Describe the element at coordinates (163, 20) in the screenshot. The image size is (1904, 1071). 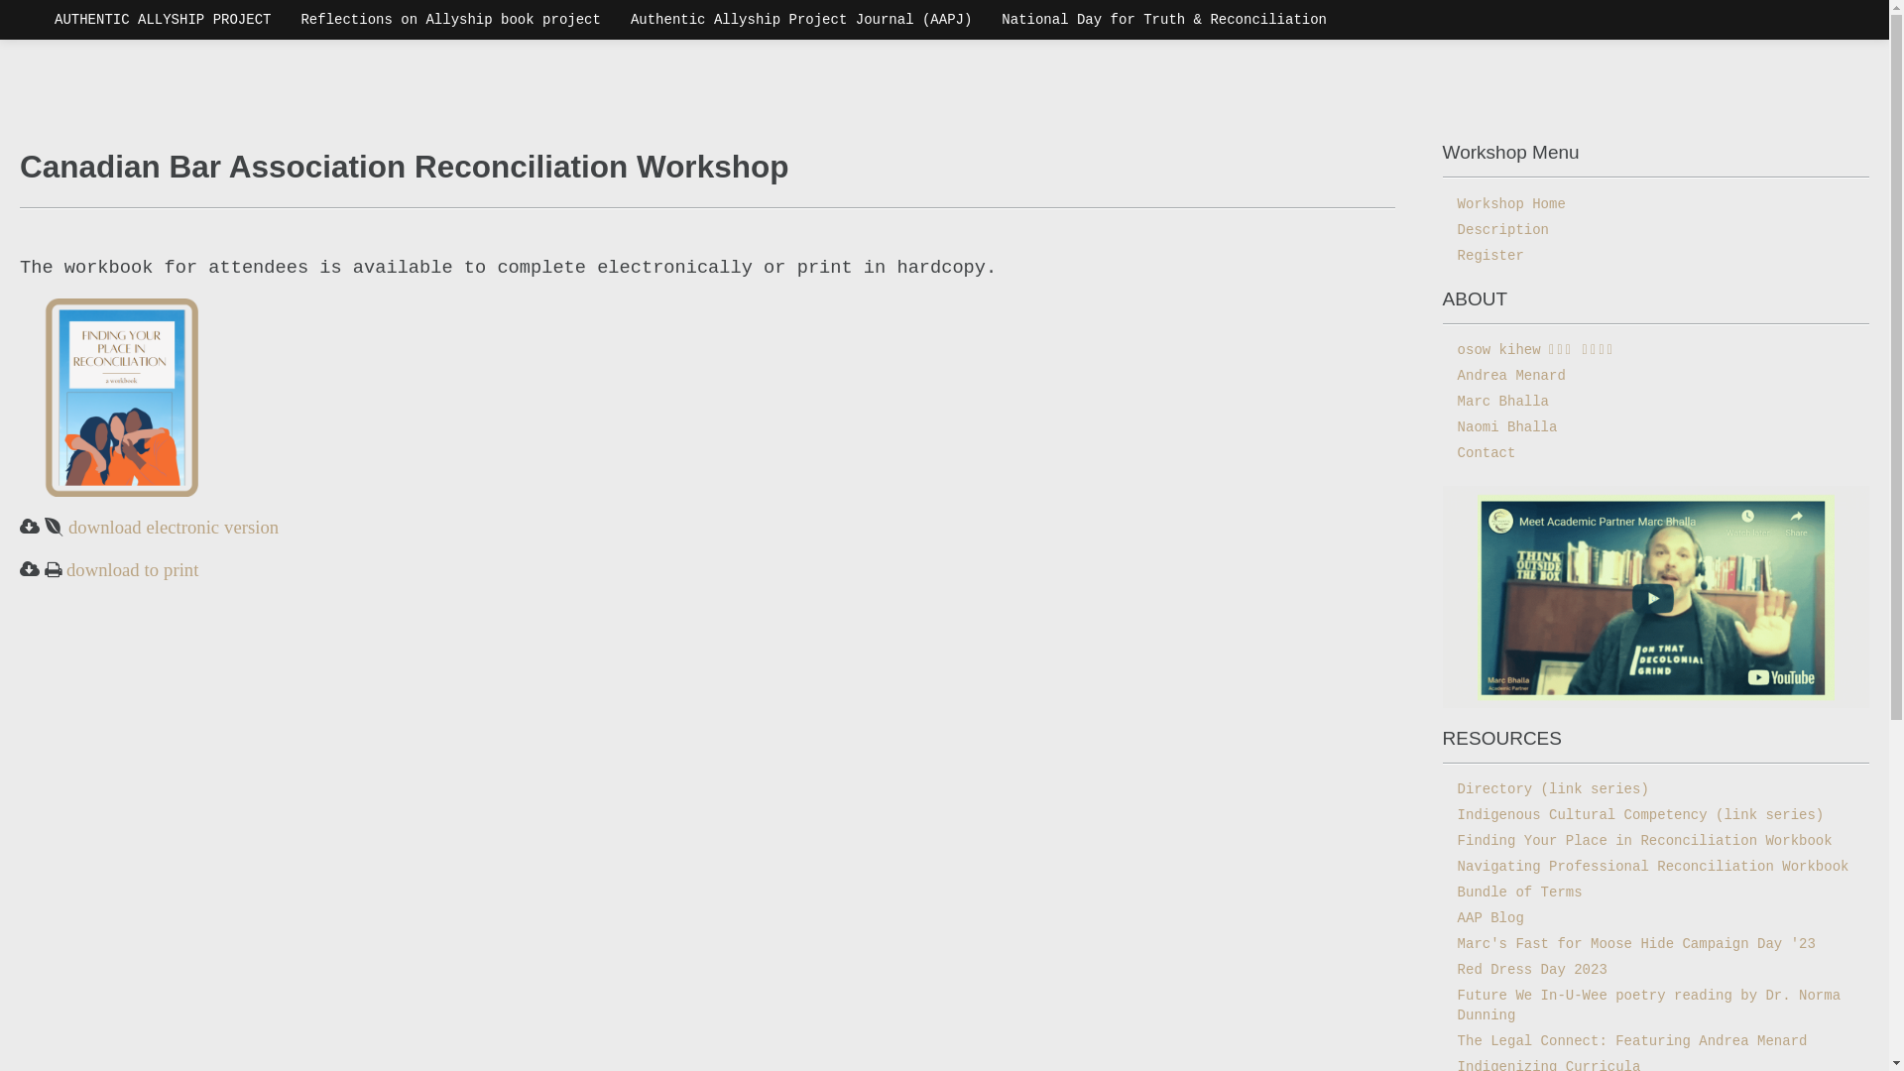
I see `AUTHENTIC ALLYSHIP PROJECT` at that location.